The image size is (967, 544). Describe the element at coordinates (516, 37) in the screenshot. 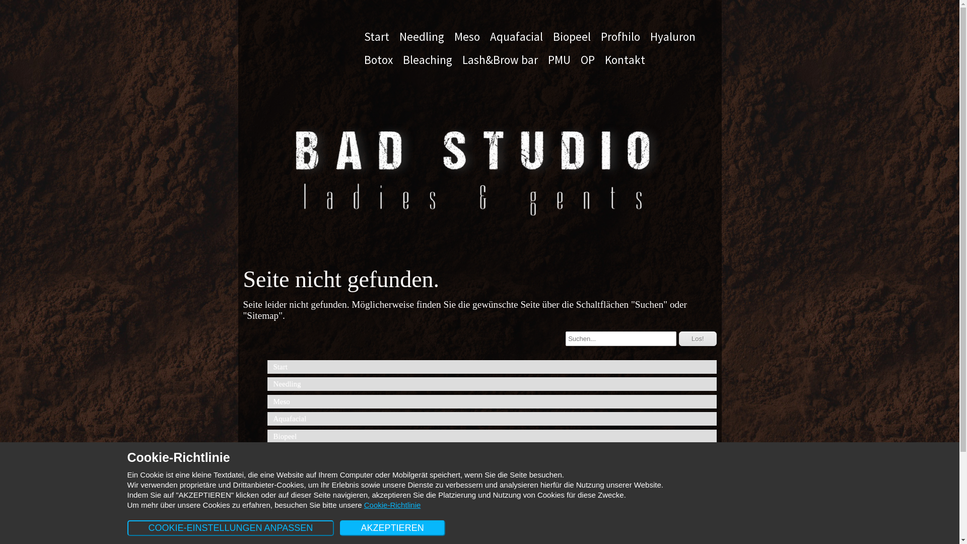

I see `Aquafacial` at that location.